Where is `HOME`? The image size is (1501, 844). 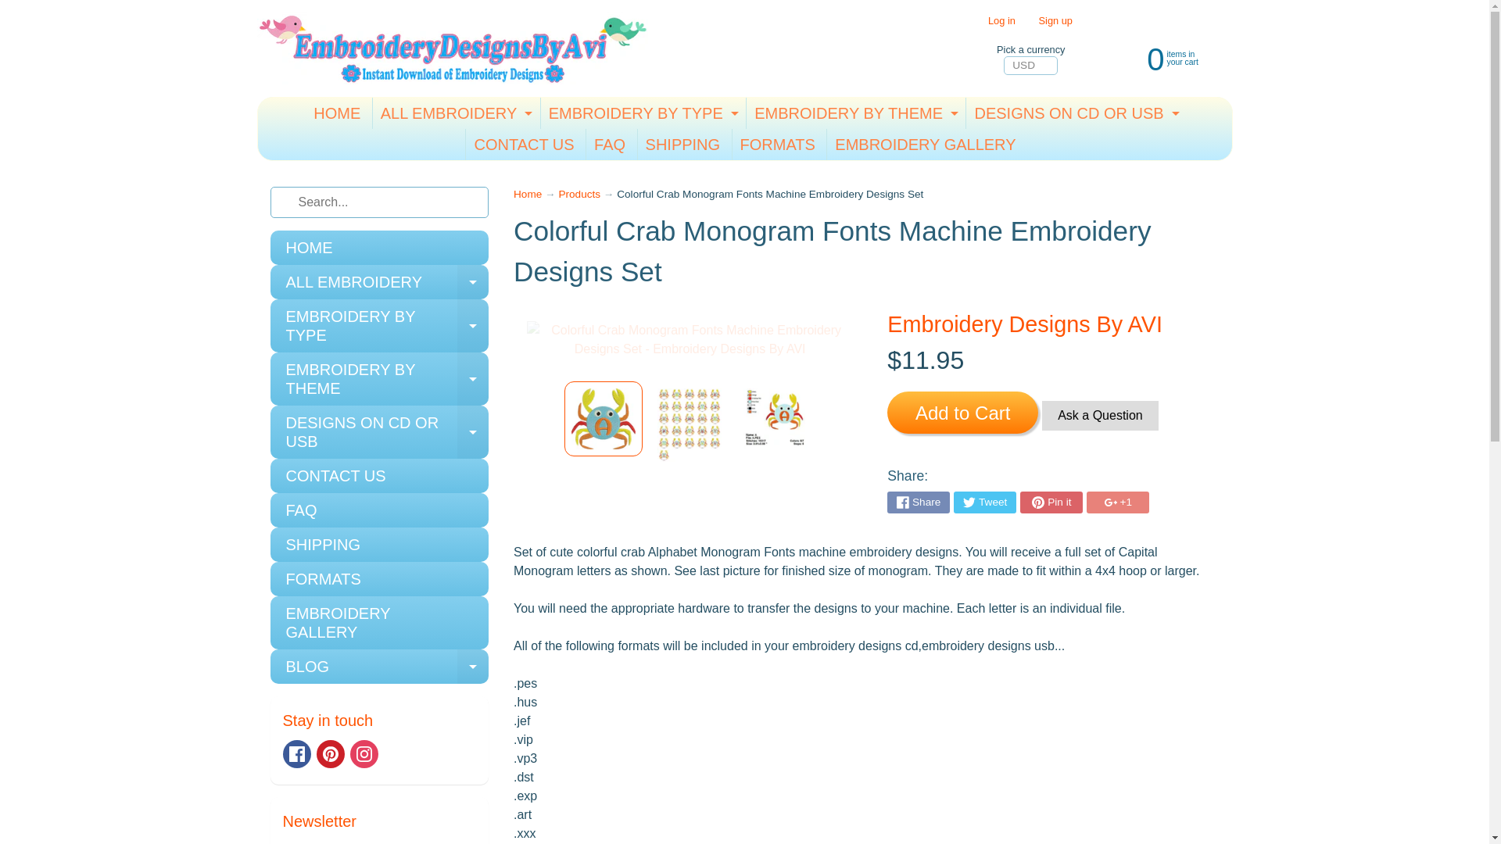 HOME is located at coordinates (331, 753).